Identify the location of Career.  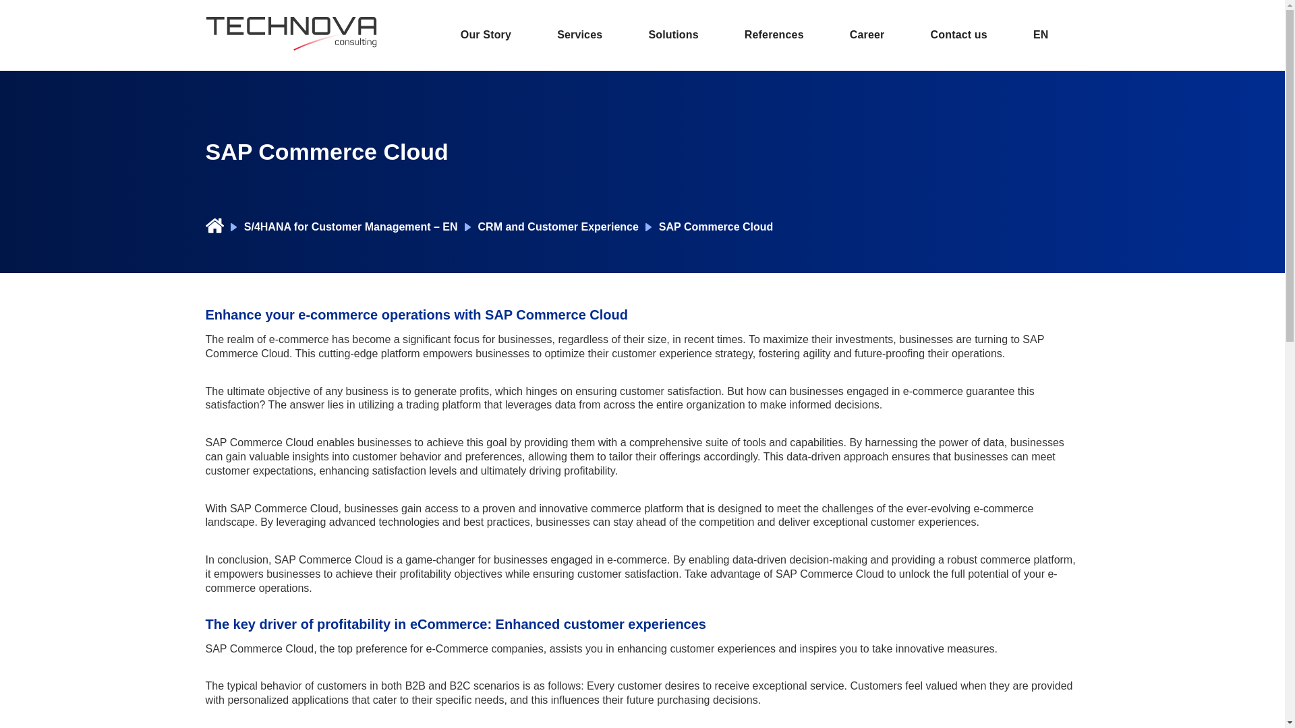
(867, 35).